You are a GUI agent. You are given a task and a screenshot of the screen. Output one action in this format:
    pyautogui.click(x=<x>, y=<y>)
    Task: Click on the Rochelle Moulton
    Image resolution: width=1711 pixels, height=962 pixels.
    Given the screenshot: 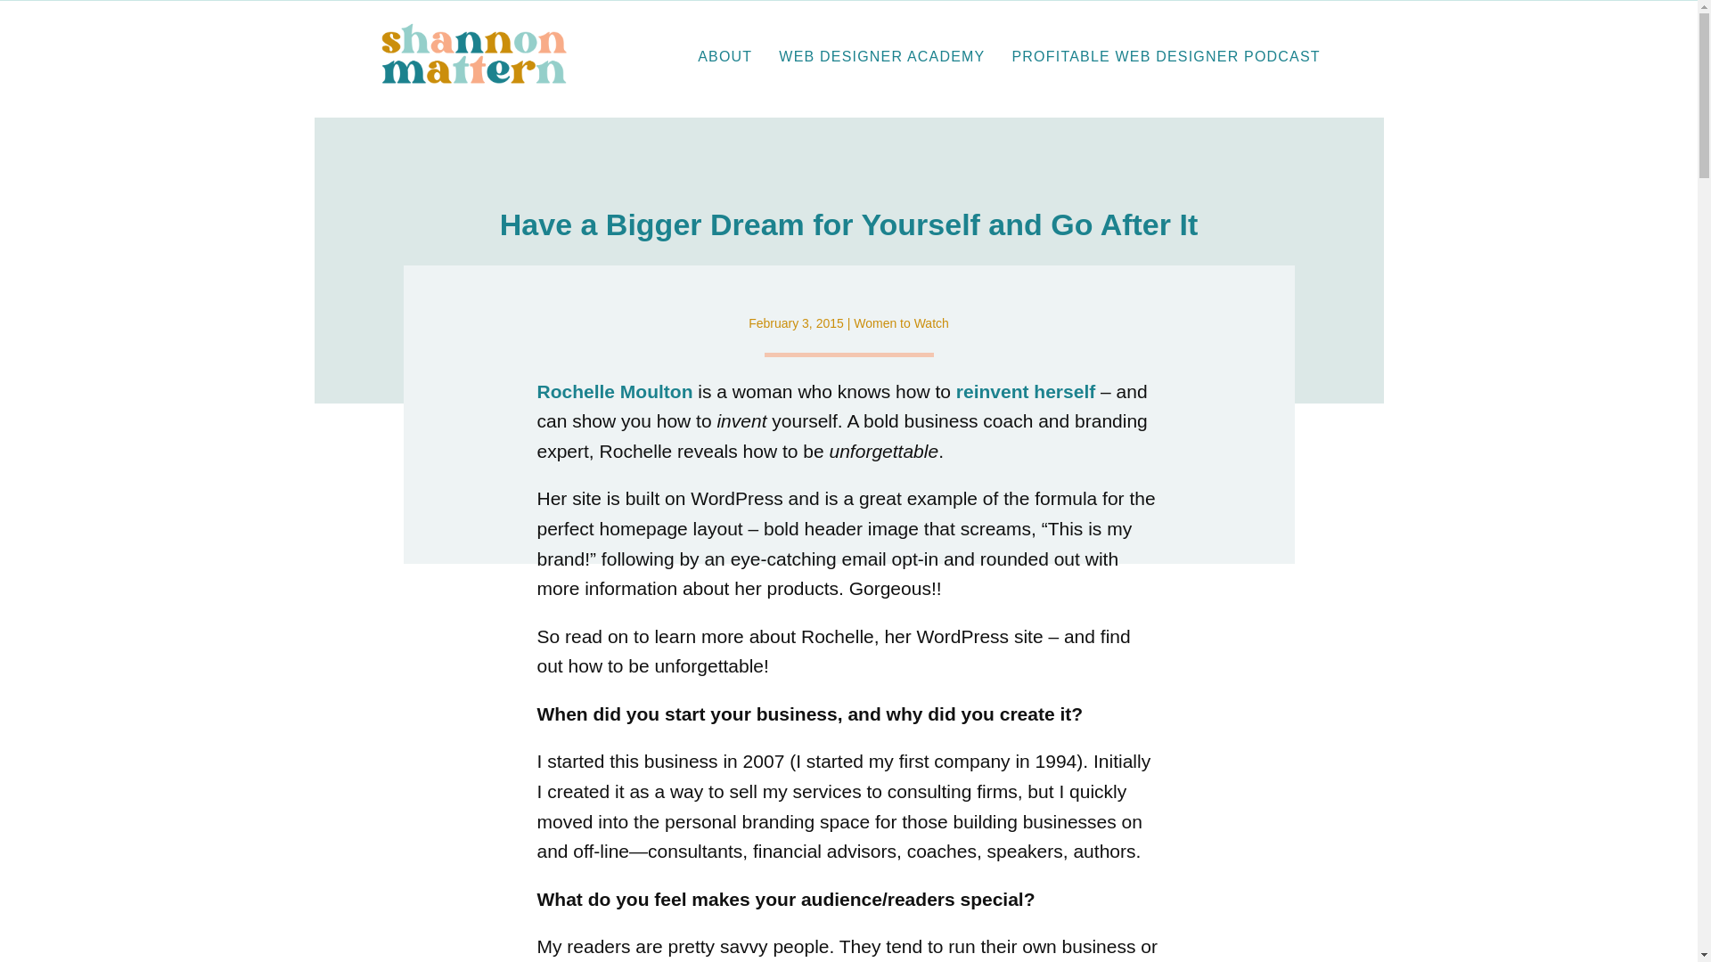 What is the action you would take?
    pyautogui.click(x=615, y=391)
    